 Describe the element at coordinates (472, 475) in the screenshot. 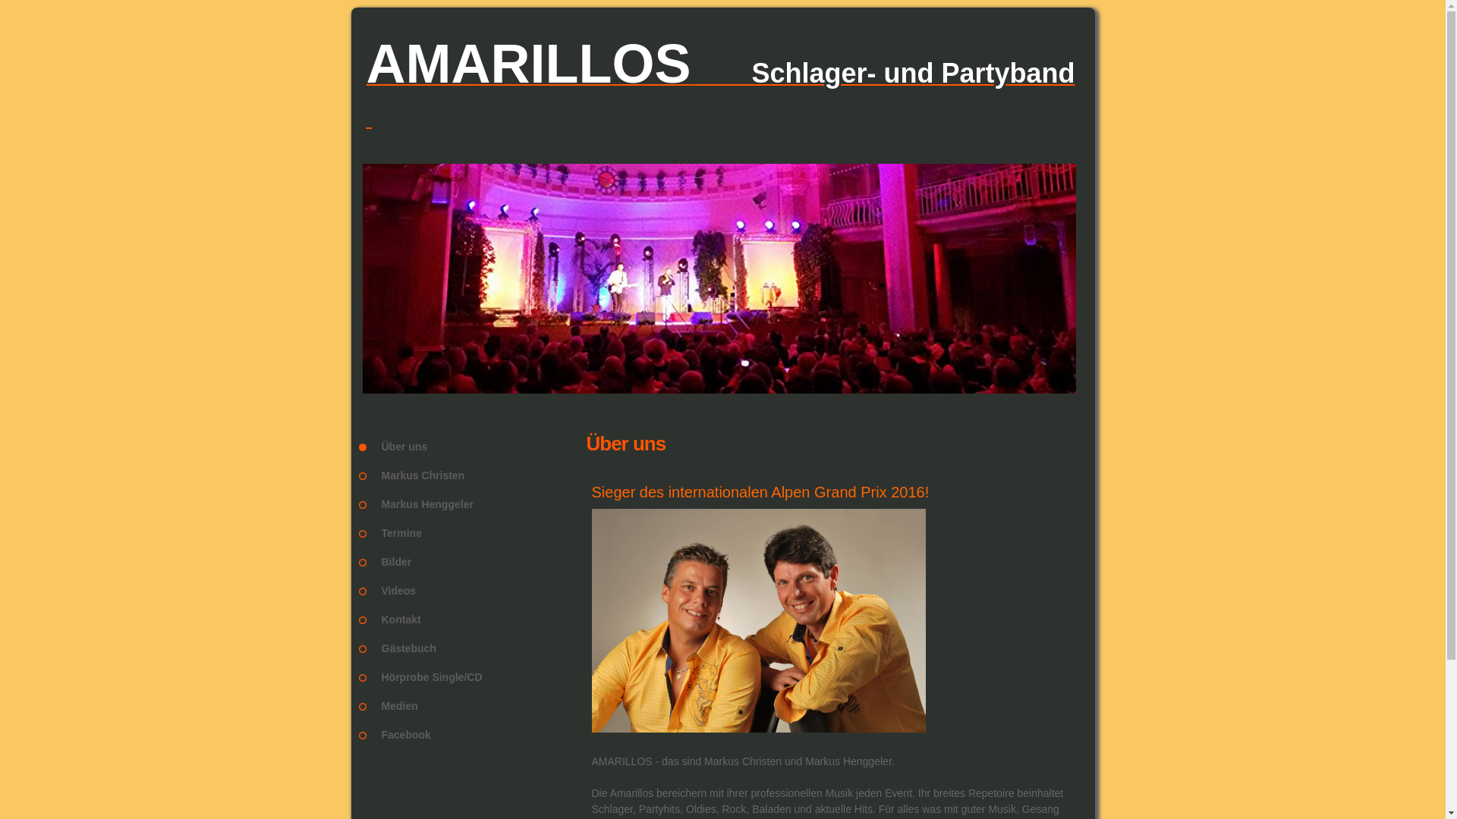

I see `Markus Christen` at that location.